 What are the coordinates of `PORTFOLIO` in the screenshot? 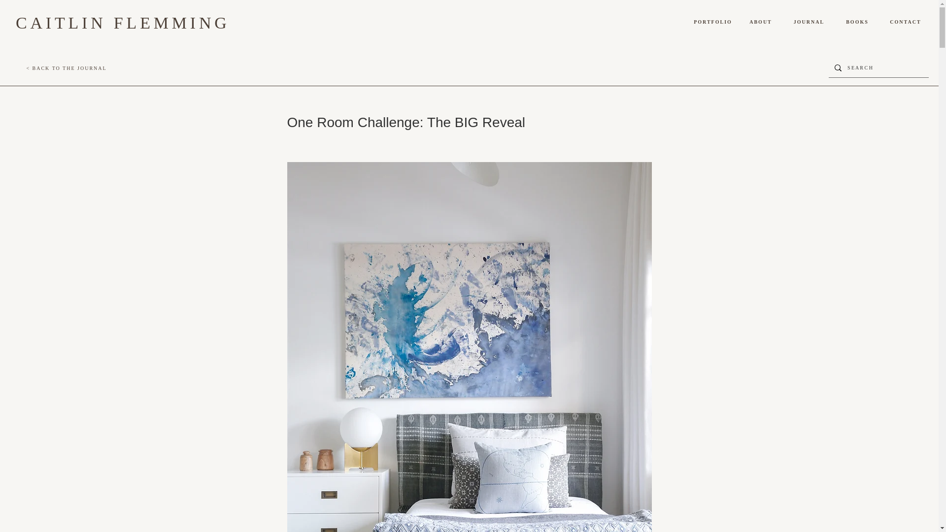 It's located at (712, 21).